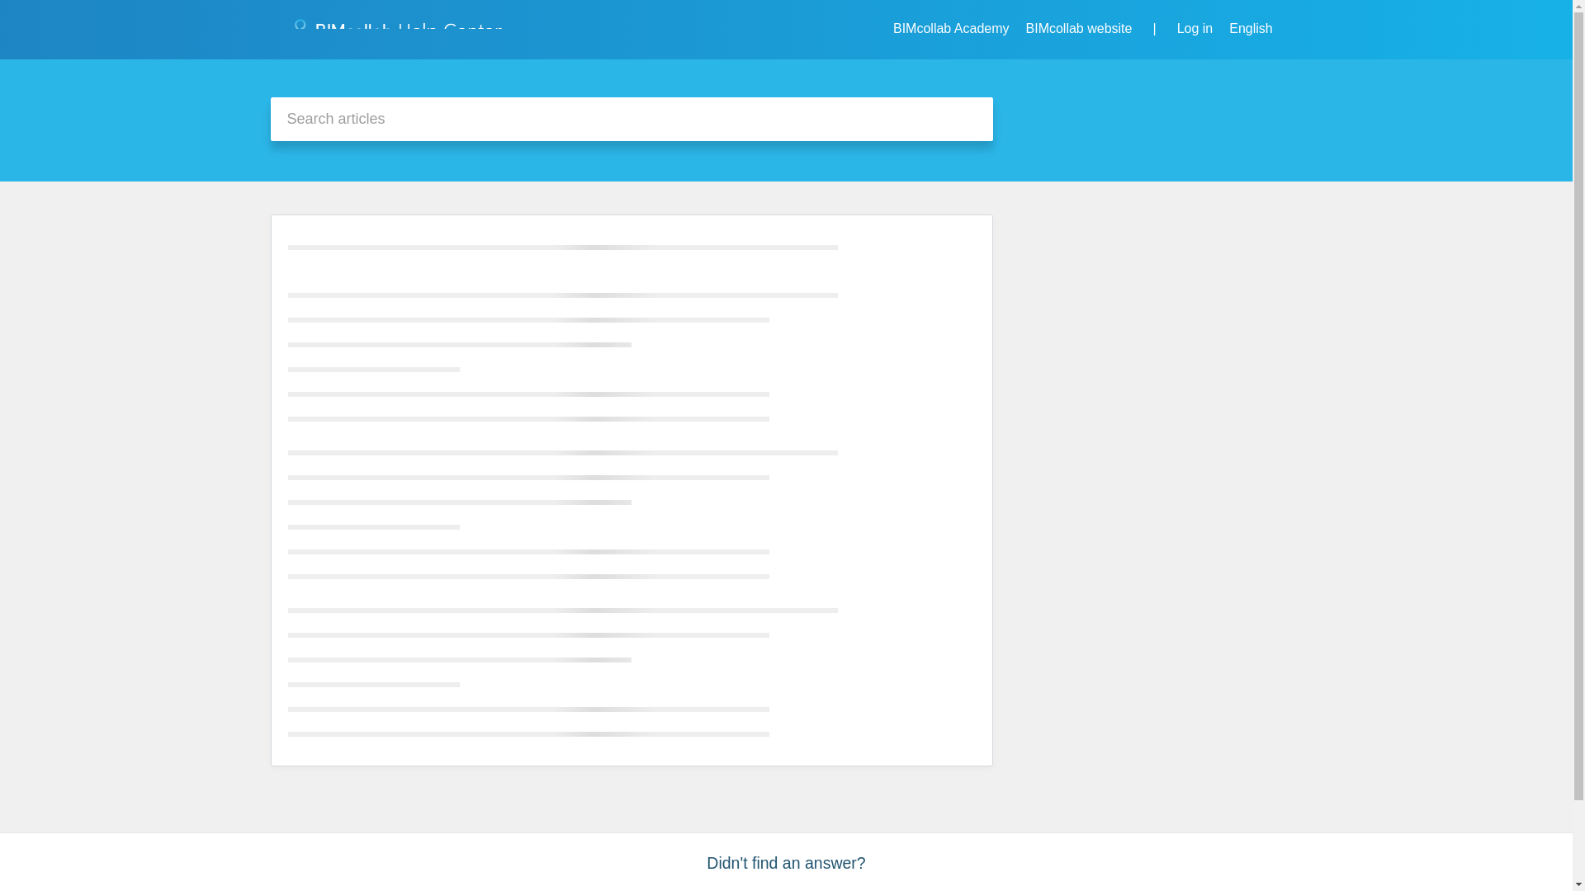 The height and width of the screenshot is (891, 1585). I want to click on Log in, so click(1195, 28).